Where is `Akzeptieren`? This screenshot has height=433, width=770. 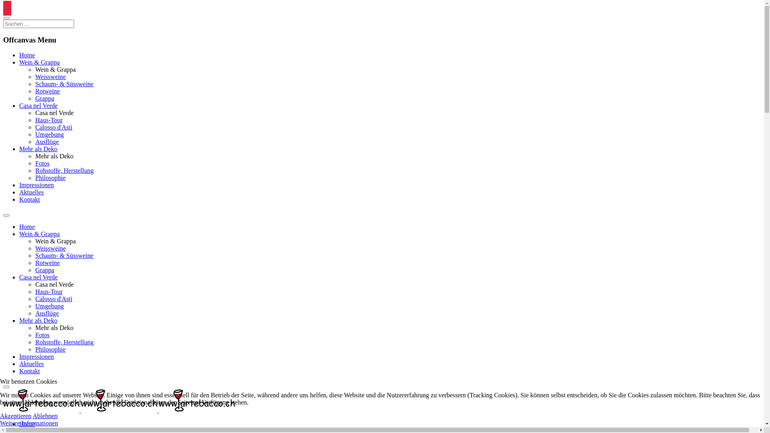
Akzeptieren is located at coordinates (16, 416).